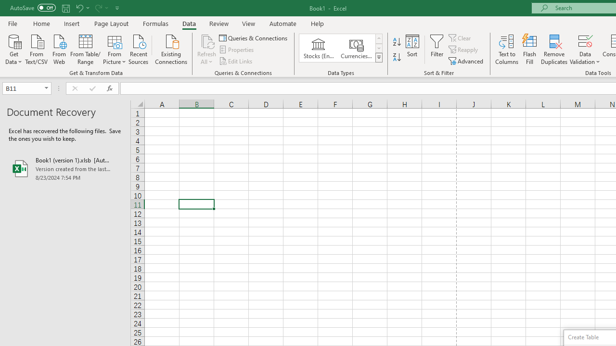 The width and height of the screenshot is (616, 346). Describe the element at coordinates (236, 61) in the screenshot. I see `Edit Links` at that location.